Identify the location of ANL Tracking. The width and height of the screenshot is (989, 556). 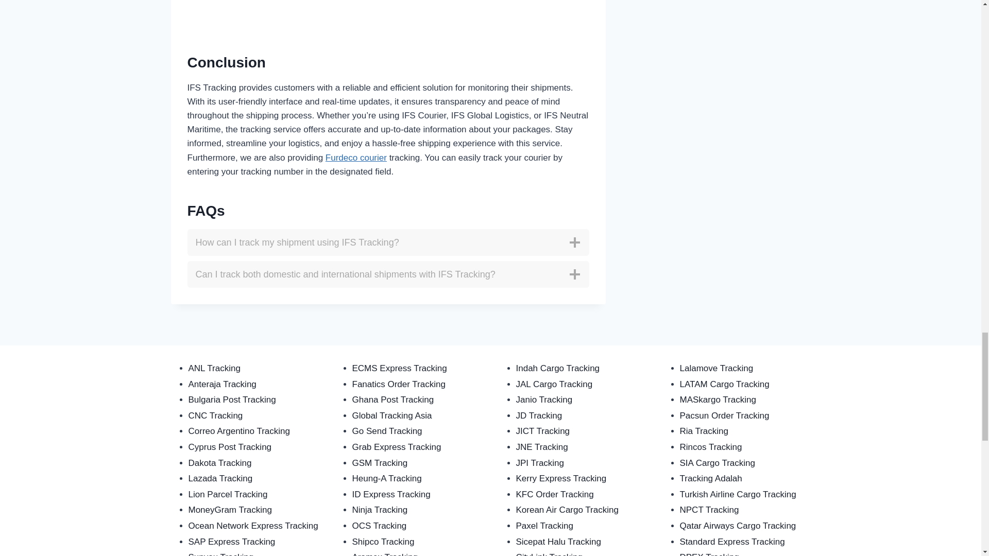
(214, 368).